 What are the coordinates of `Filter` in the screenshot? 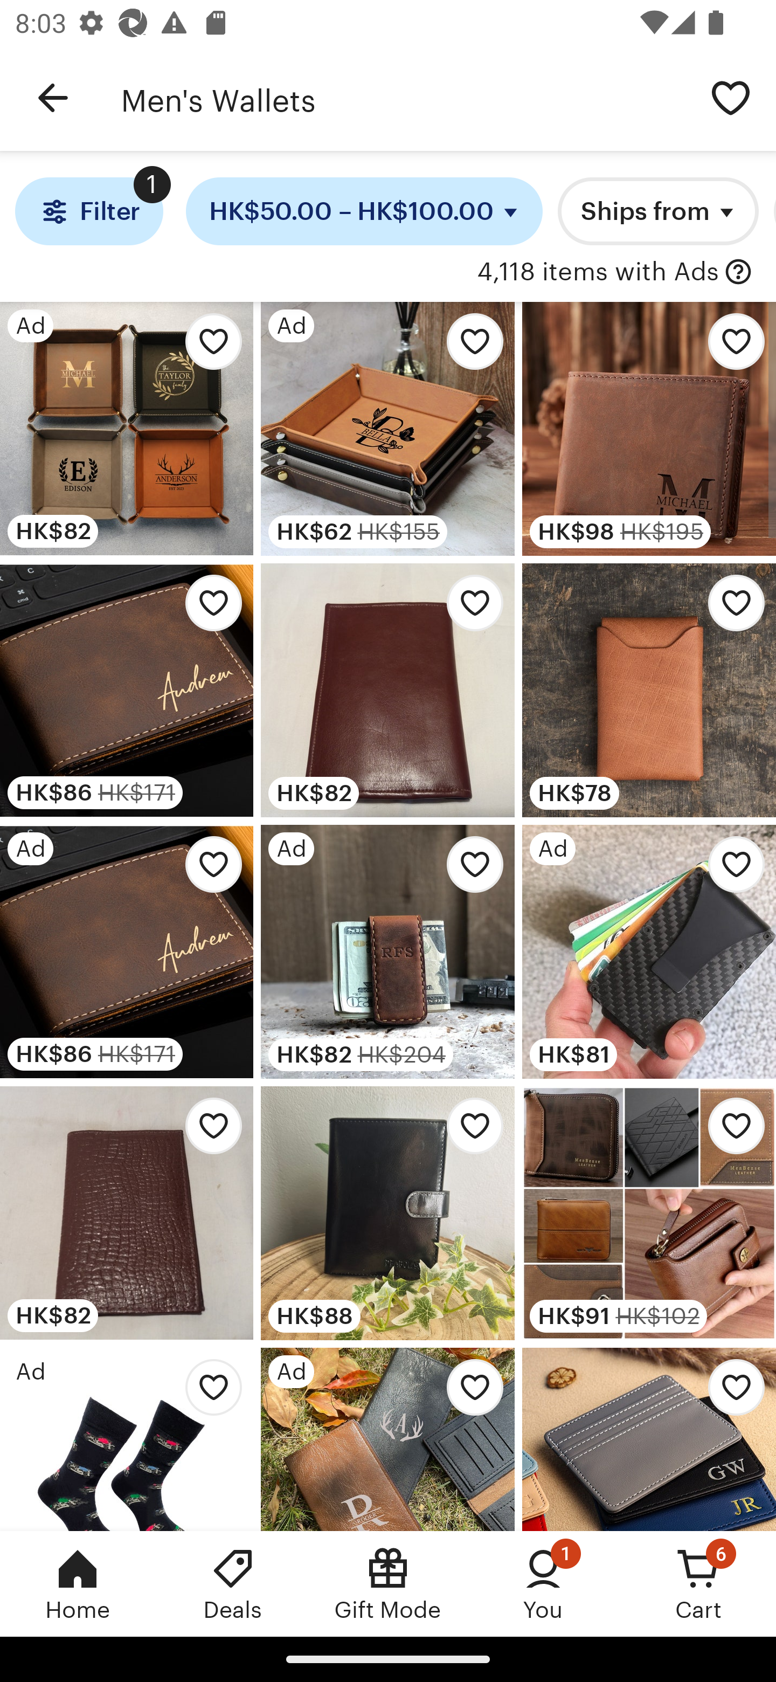 It's located at (88, 211).